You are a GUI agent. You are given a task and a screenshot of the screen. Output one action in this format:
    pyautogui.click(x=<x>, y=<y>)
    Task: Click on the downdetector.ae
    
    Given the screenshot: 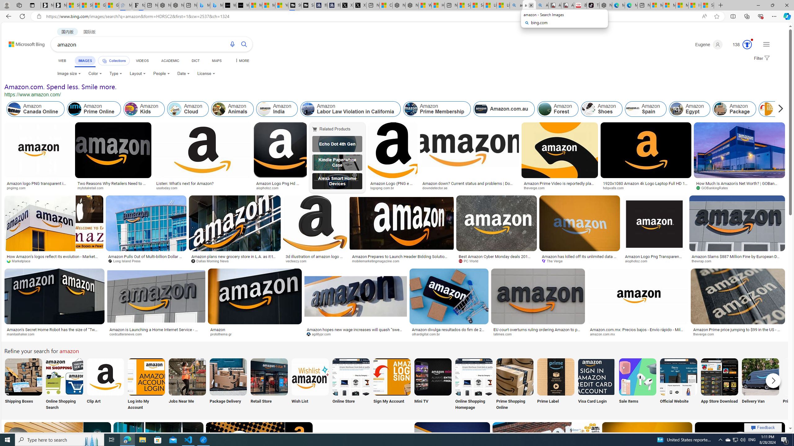 What is the action you would take?
    pyautogui.click(x=469, y=188)
    